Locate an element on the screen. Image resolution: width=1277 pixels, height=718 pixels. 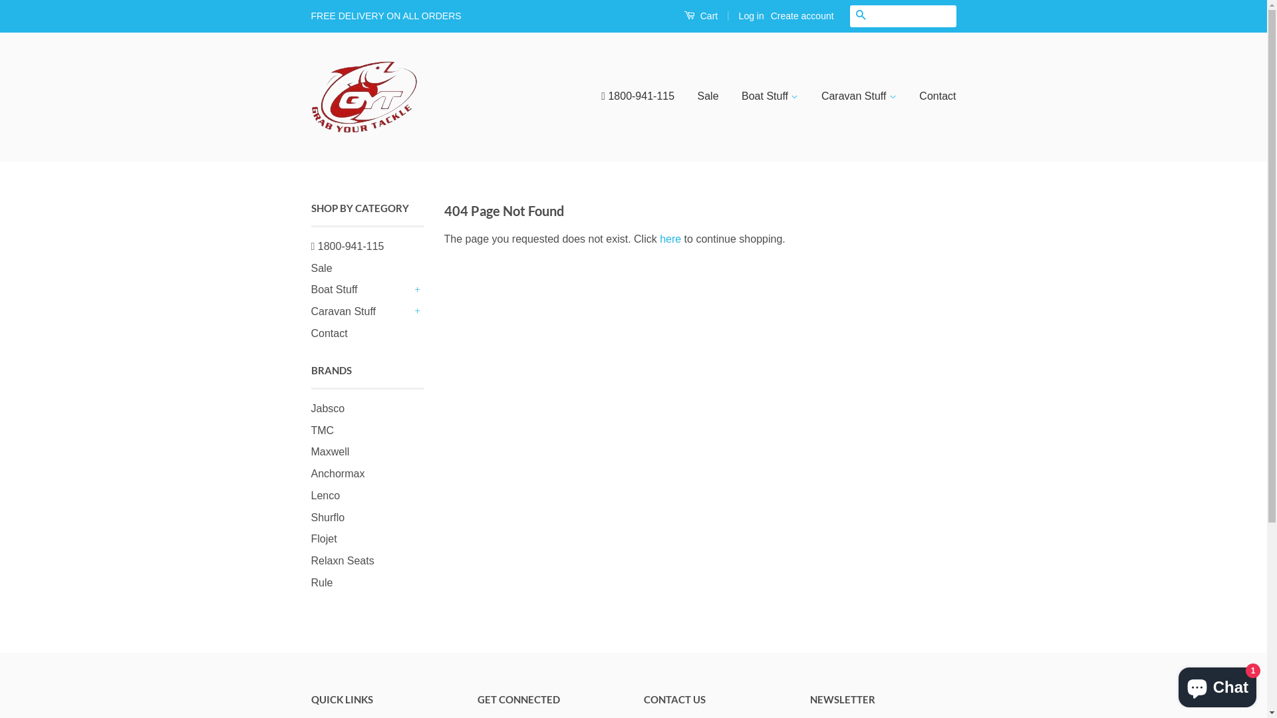
Flojet is located at coordinates (324, 538).